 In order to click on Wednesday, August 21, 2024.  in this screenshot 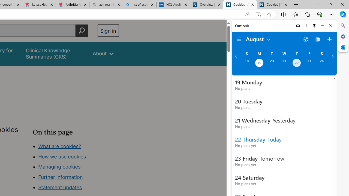, I will do `click(284, 63)`.